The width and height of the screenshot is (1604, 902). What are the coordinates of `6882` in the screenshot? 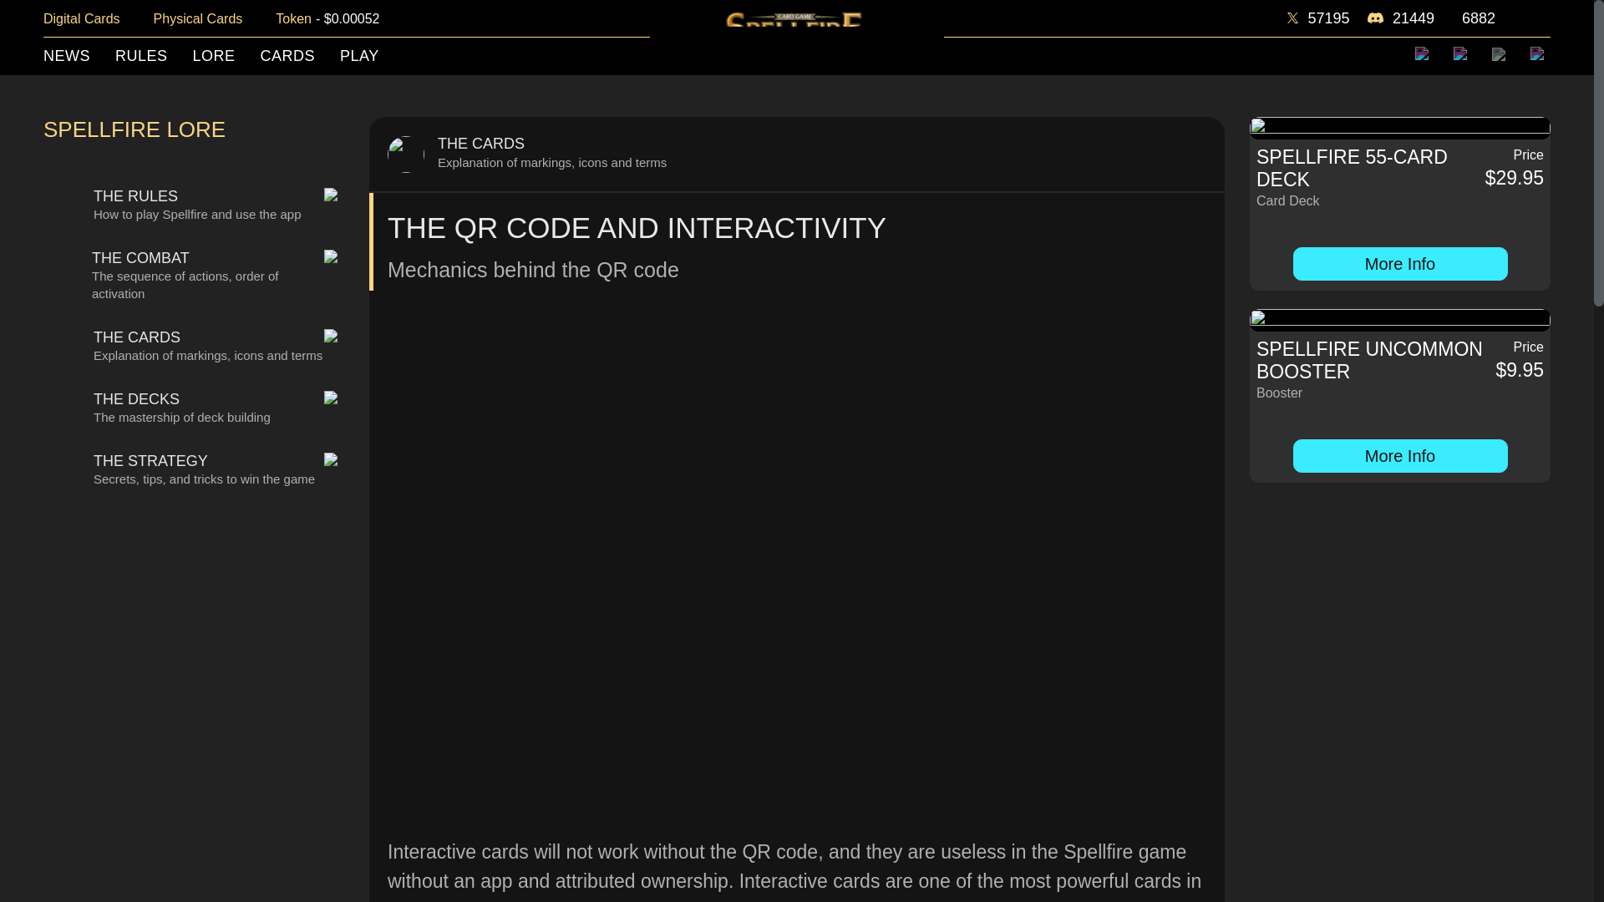 It's located at (1474, 17).